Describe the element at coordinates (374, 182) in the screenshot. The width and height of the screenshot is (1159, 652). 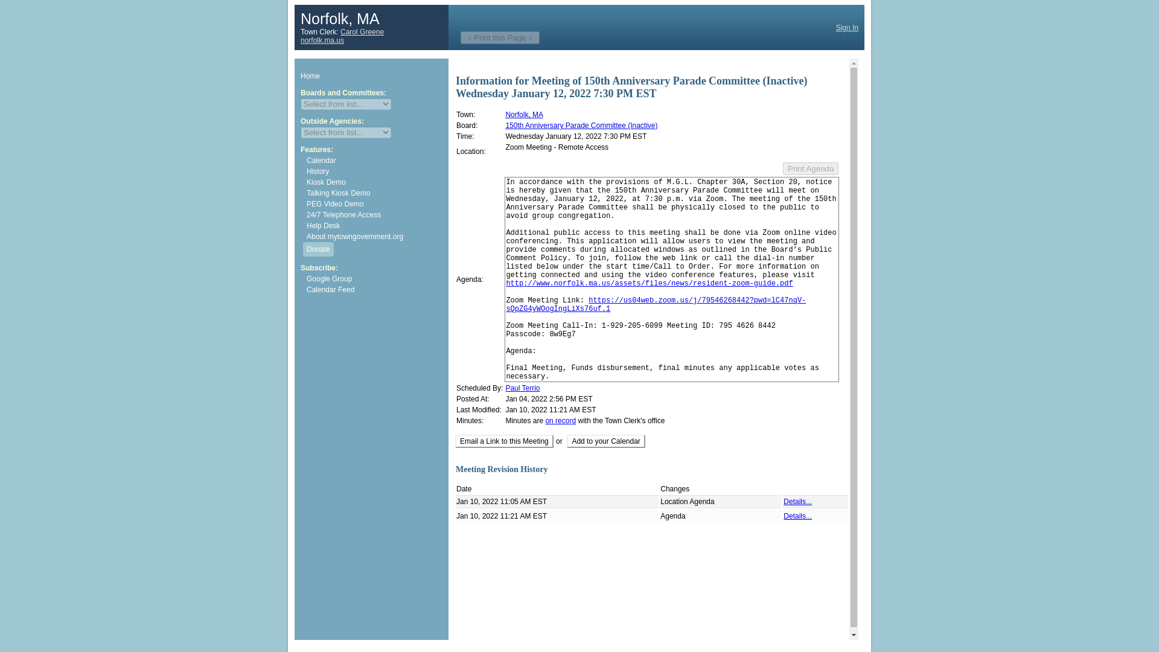
I see `Kiosk Demo` at that location.